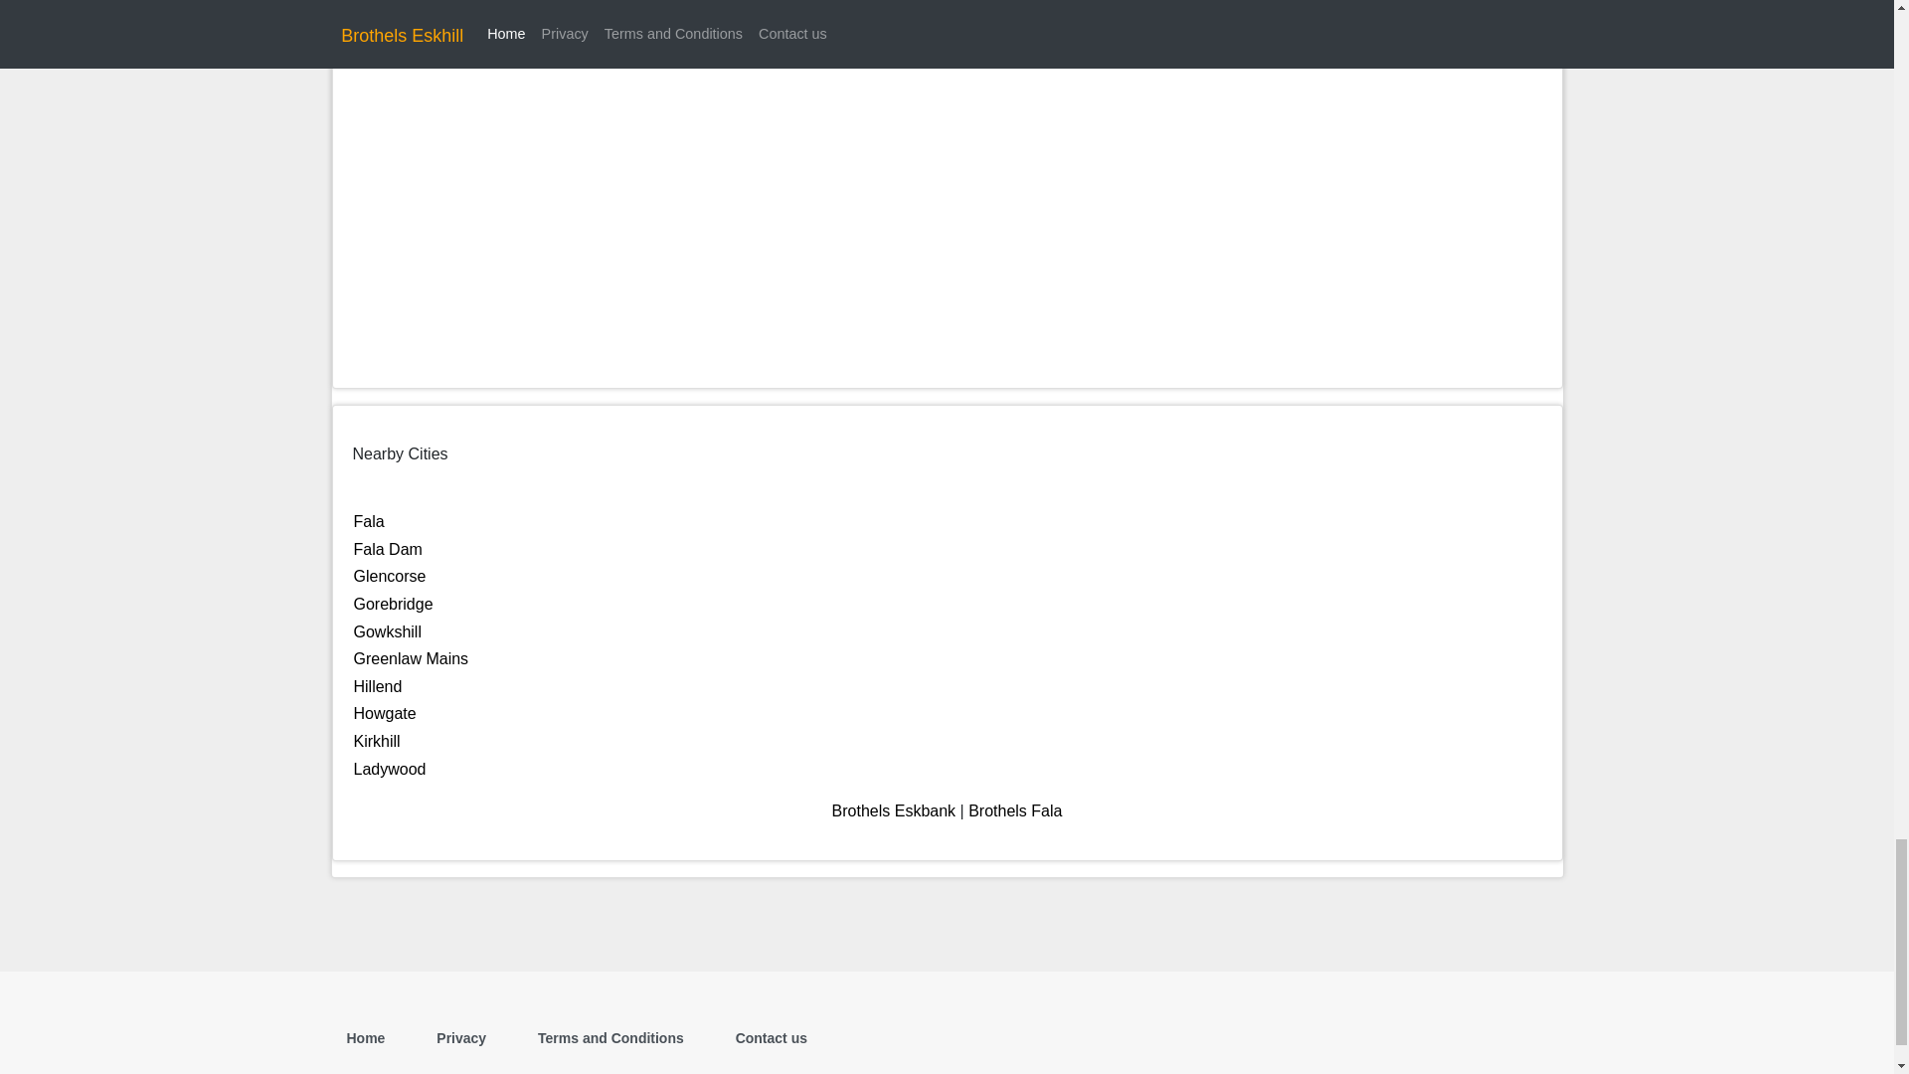  What do you see at coordinates (388, 631) in the screenshot?
I see `Gowkshill` at bounding box center [388, 631].